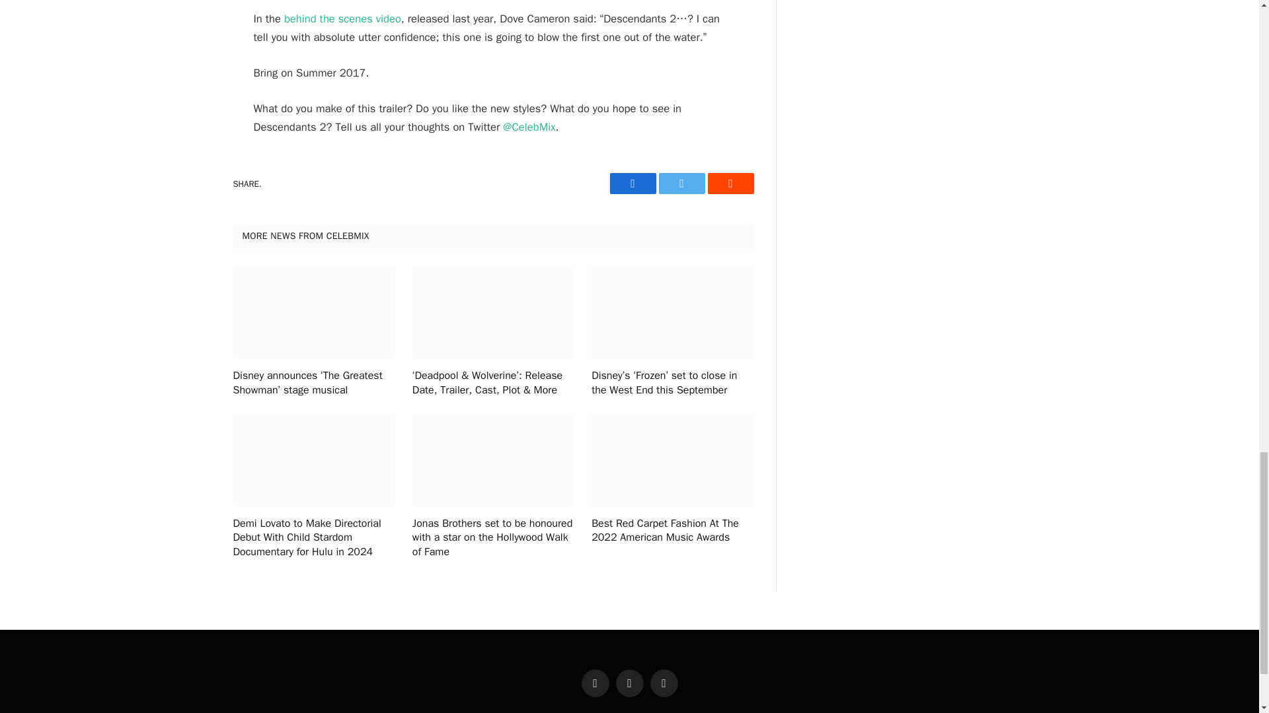 The image size is (1269, 713). What do you see at coordinates (681, 184) in the screenshot?
I see `Twitter` at bounding box center [681, 184].